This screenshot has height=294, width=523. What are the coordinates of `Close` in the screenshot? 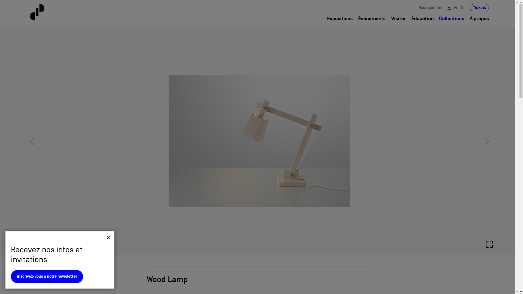 It's located at (108, 237).